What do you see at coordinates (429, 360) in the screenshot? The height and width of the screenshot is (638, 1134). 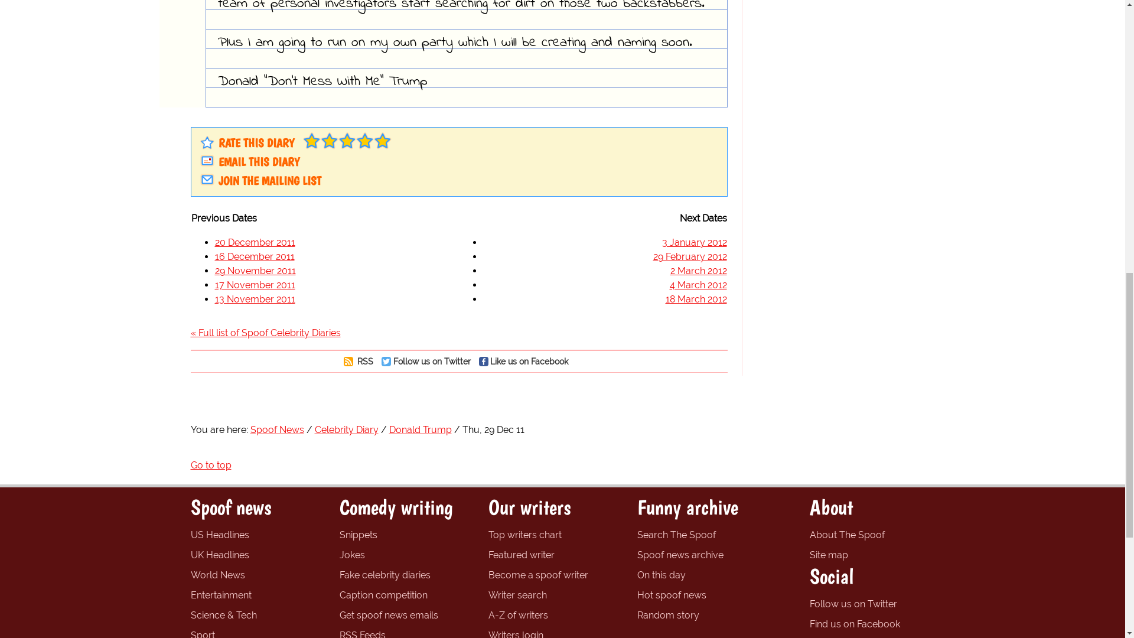 I see `Follow us on Twitter` at bounding box center [429, 360].